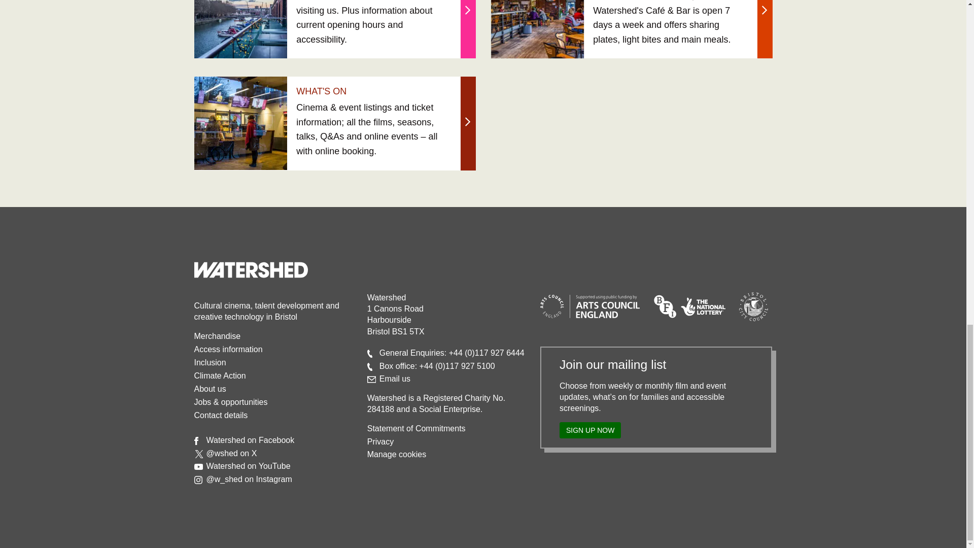  What do you see at coordinates (210, 362) in the screenshot?
I see `Inclusion` at bounding box center [210, 362].